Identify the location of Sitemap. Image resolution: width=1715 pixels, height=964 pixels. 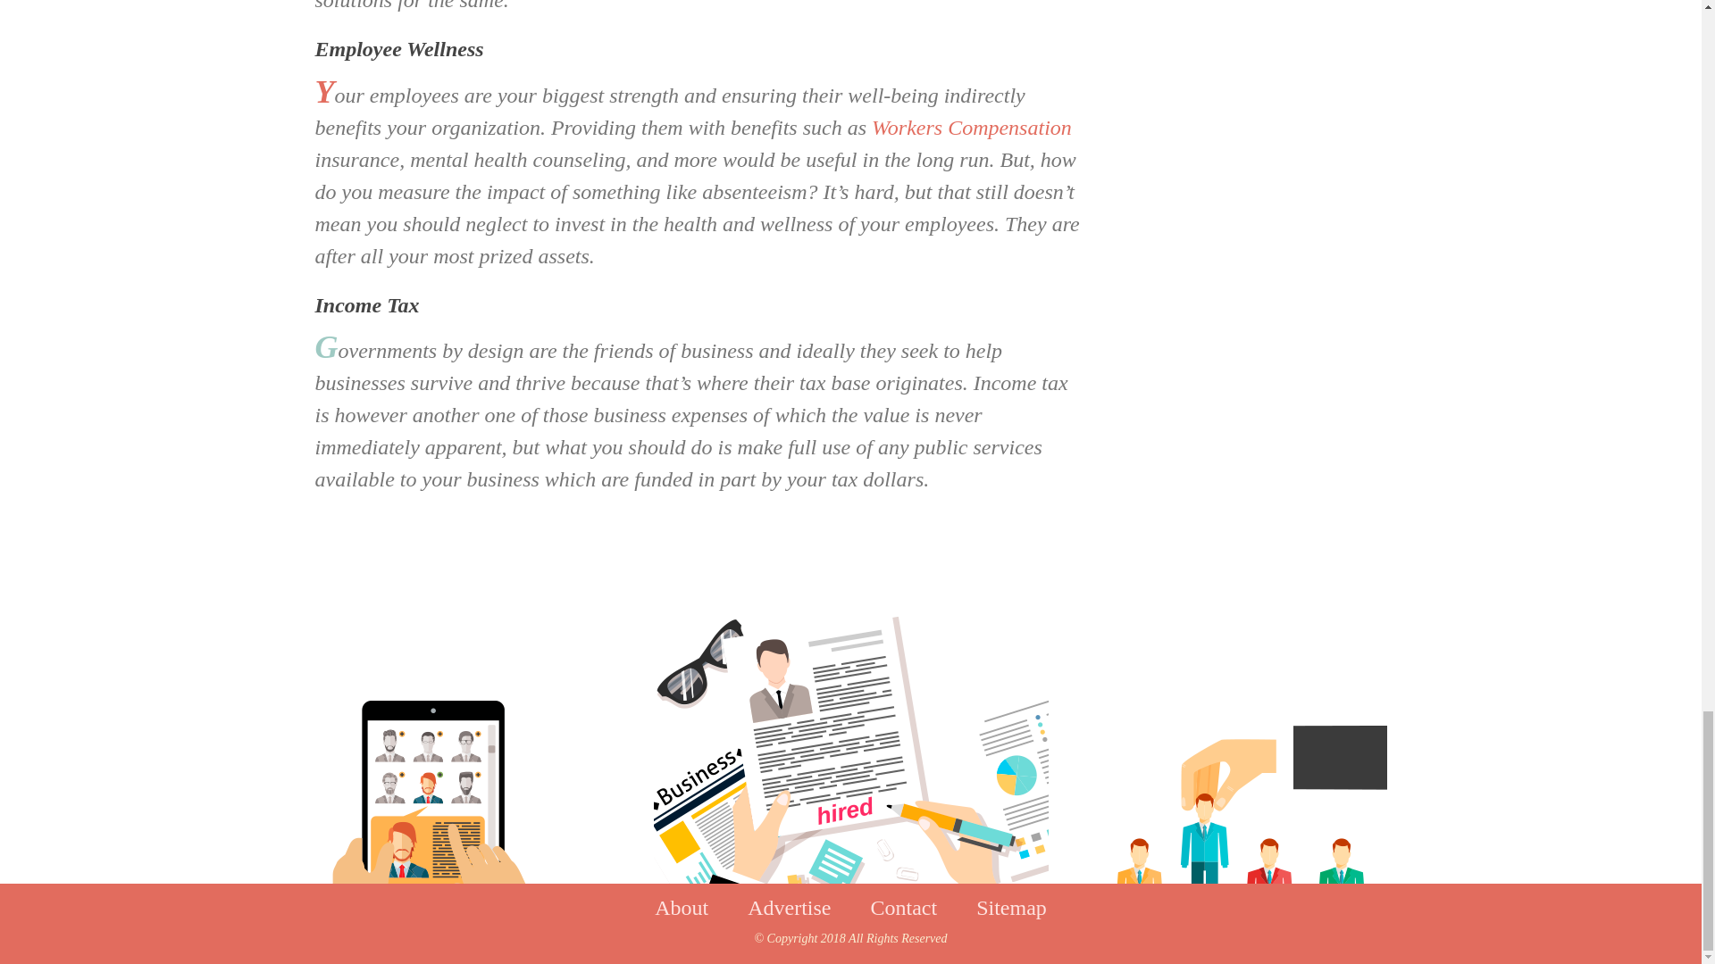
(1011, 908).